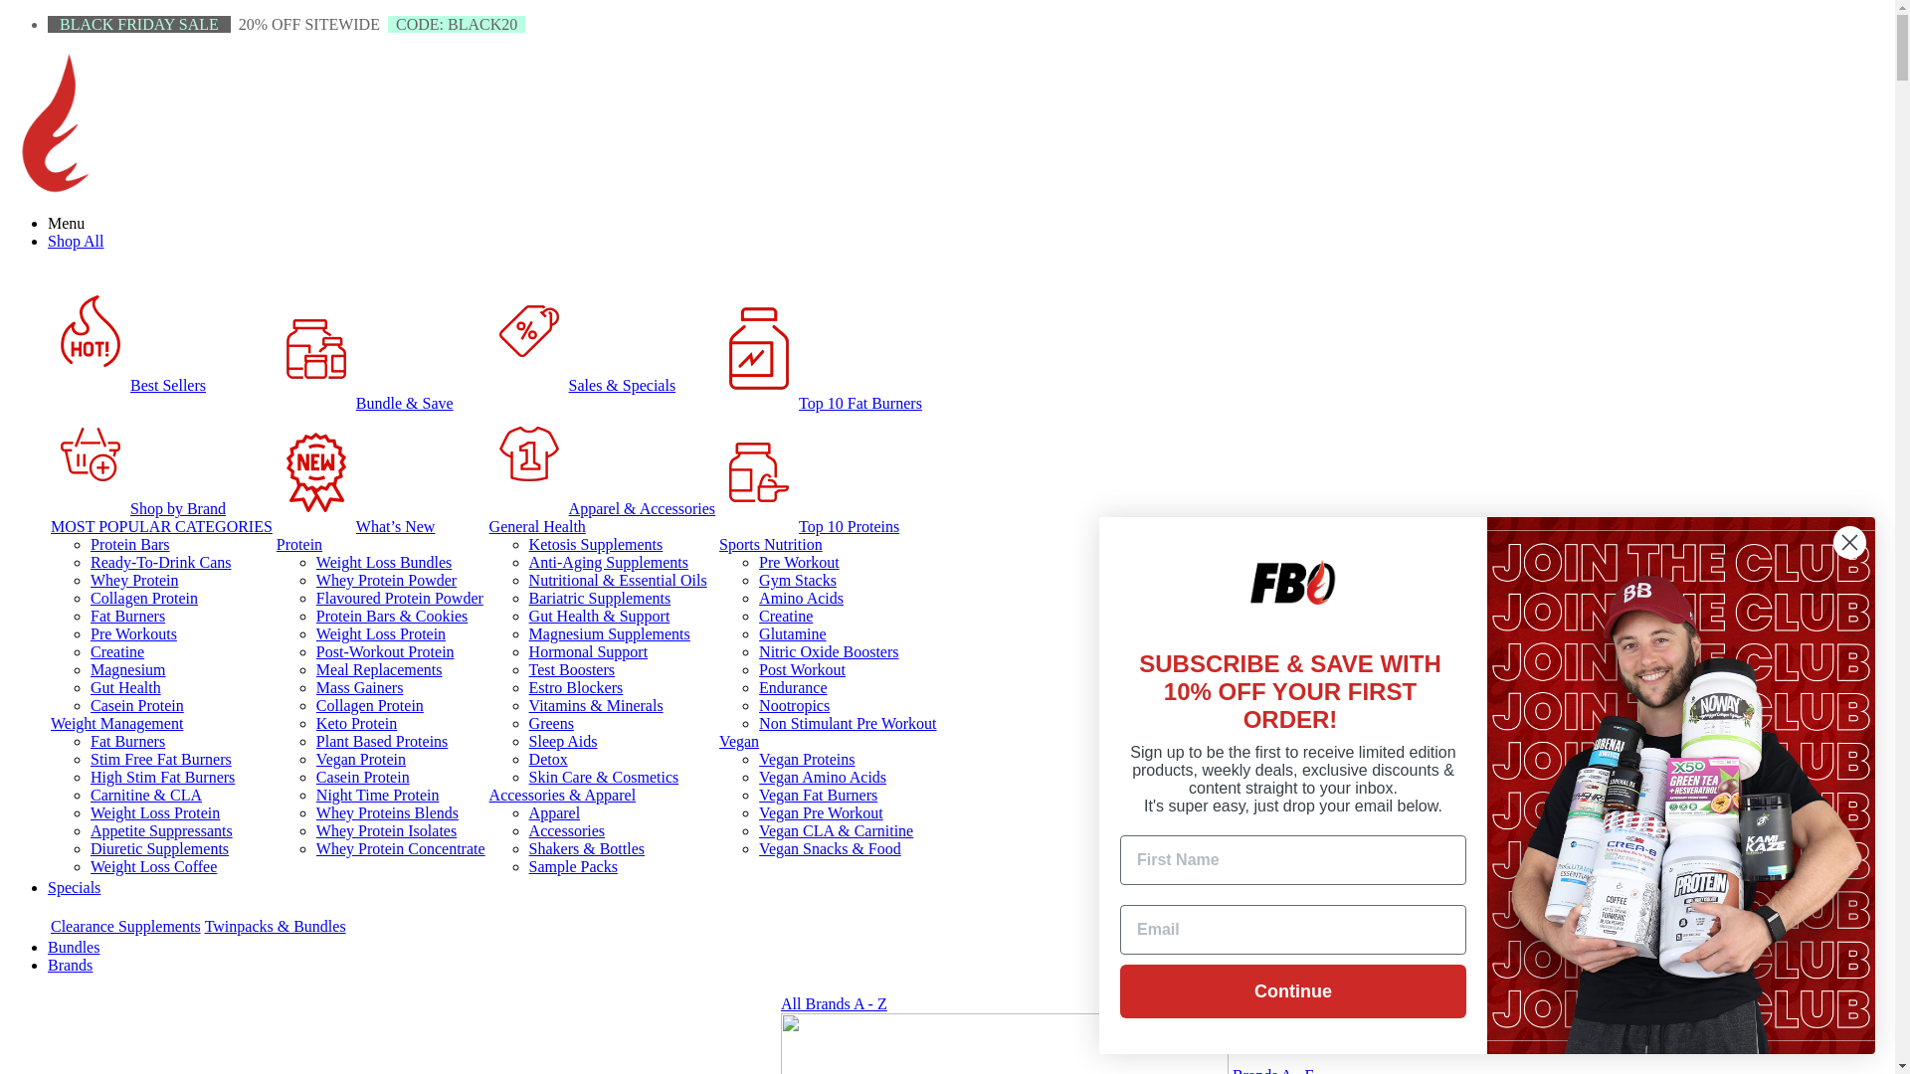 The height and width of the screenshot is (1074, 1910). I want to click on Casein Protein, so click(137, 706).